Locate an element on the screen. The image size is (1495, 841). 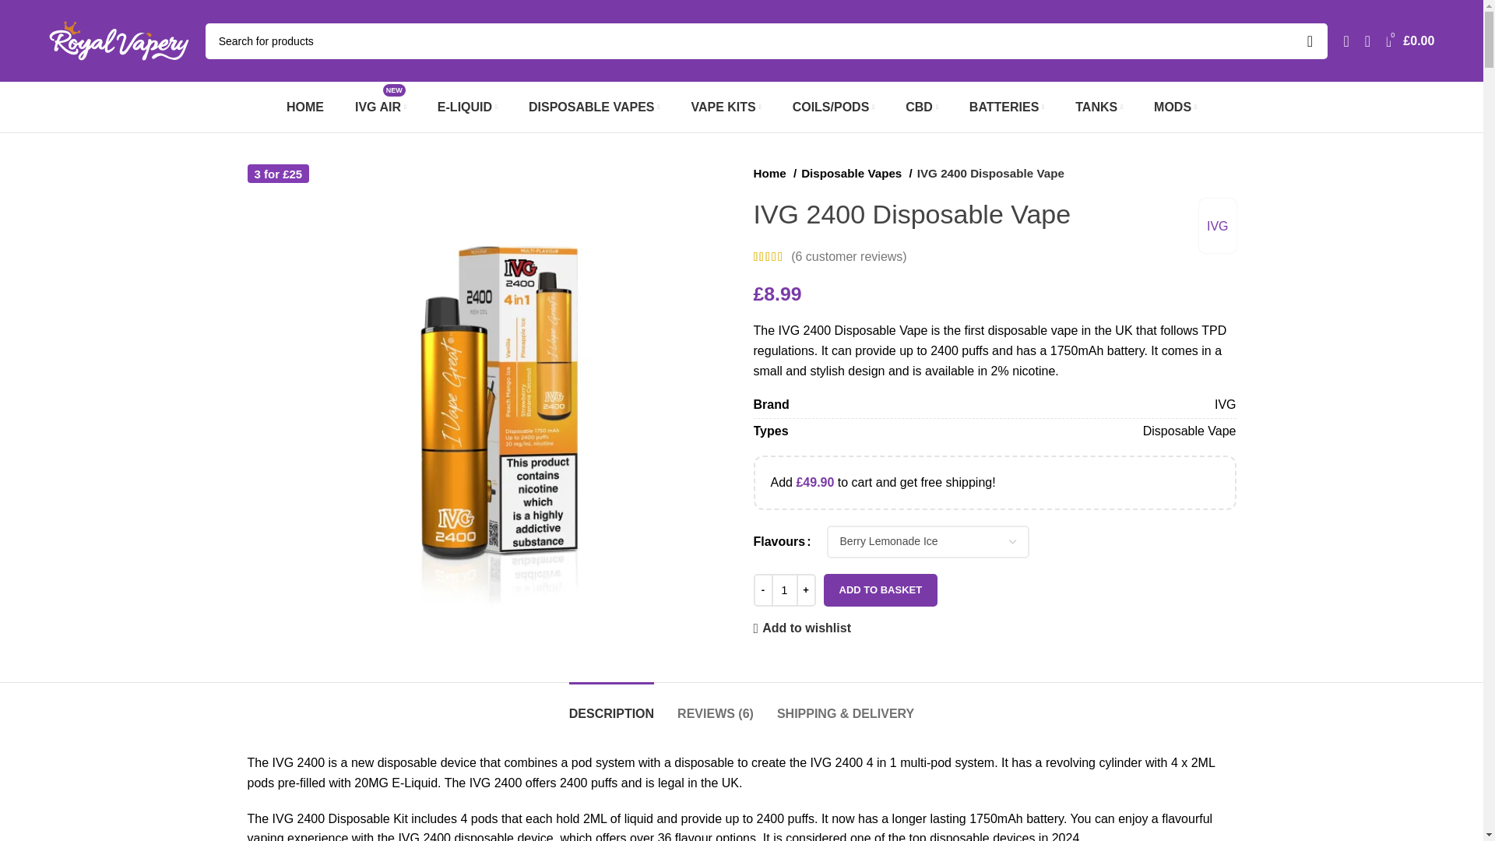
HOME is located at coordinates (305, 107).